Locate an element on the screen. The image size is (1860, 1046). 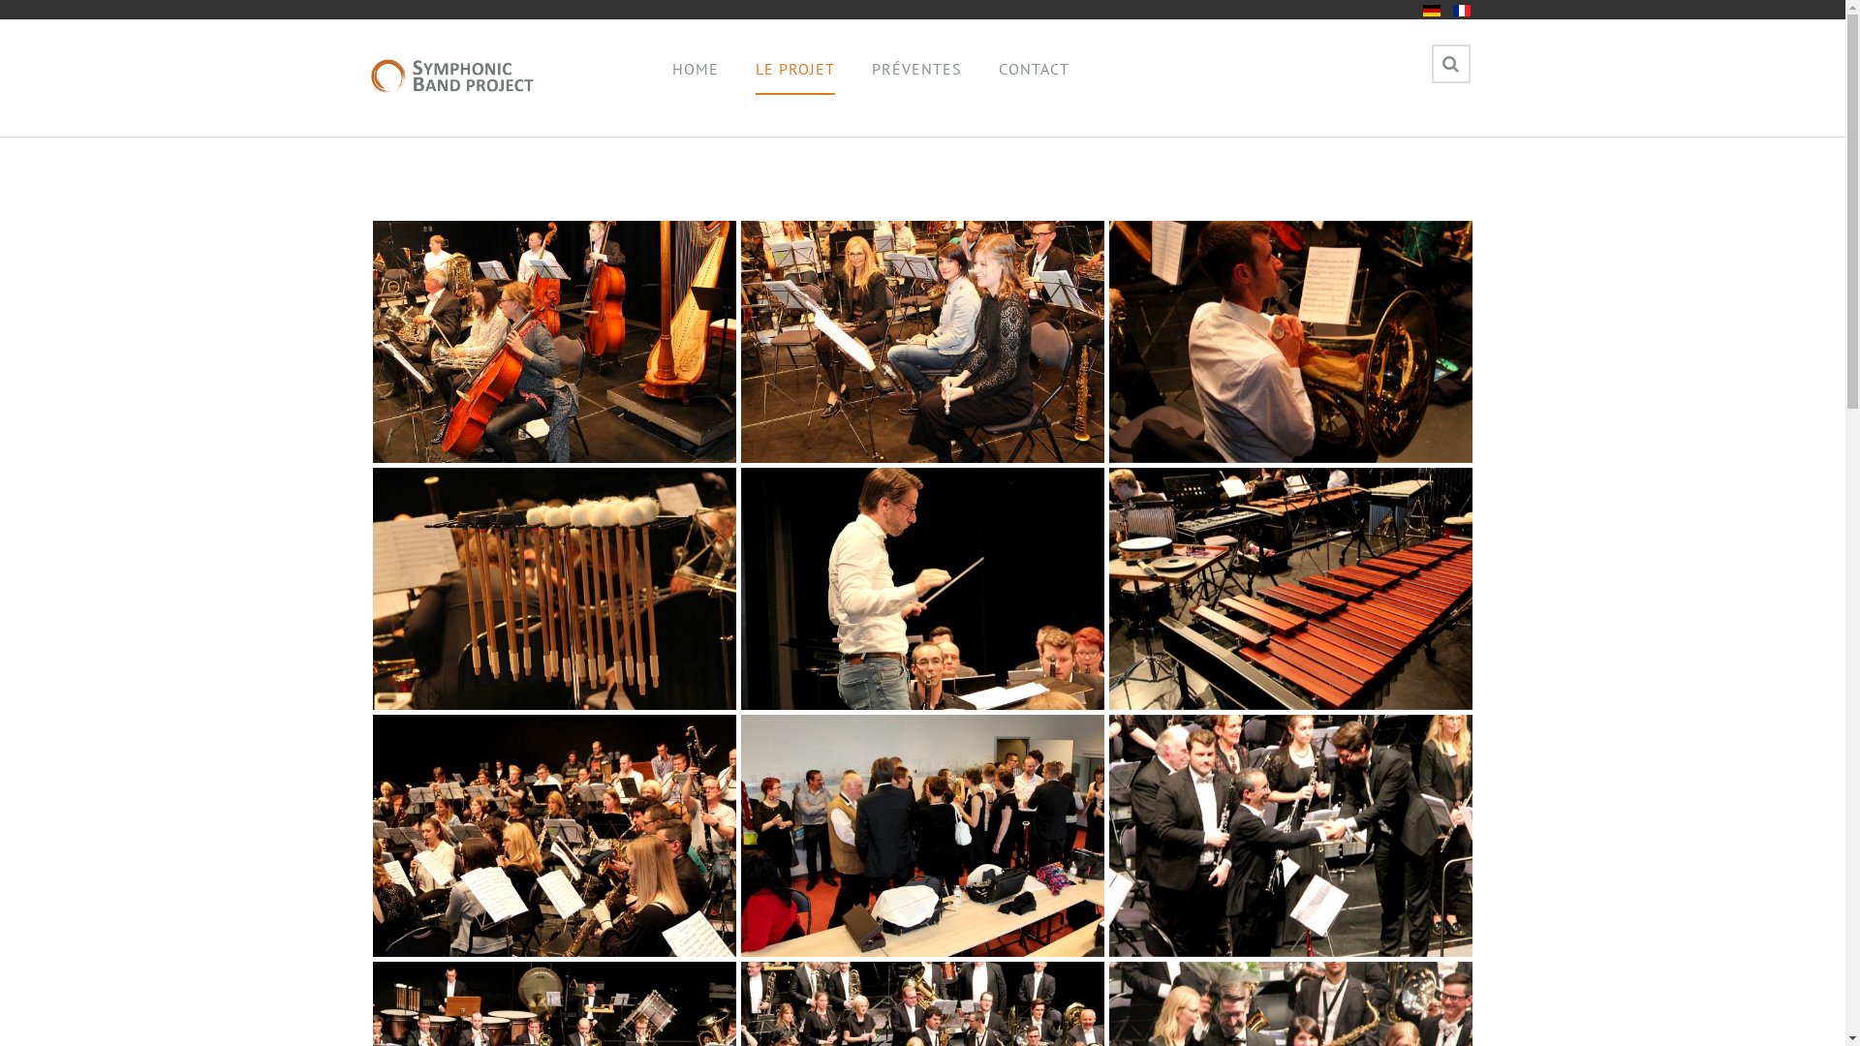
CONTACT is located at coordinates (1035, 69).